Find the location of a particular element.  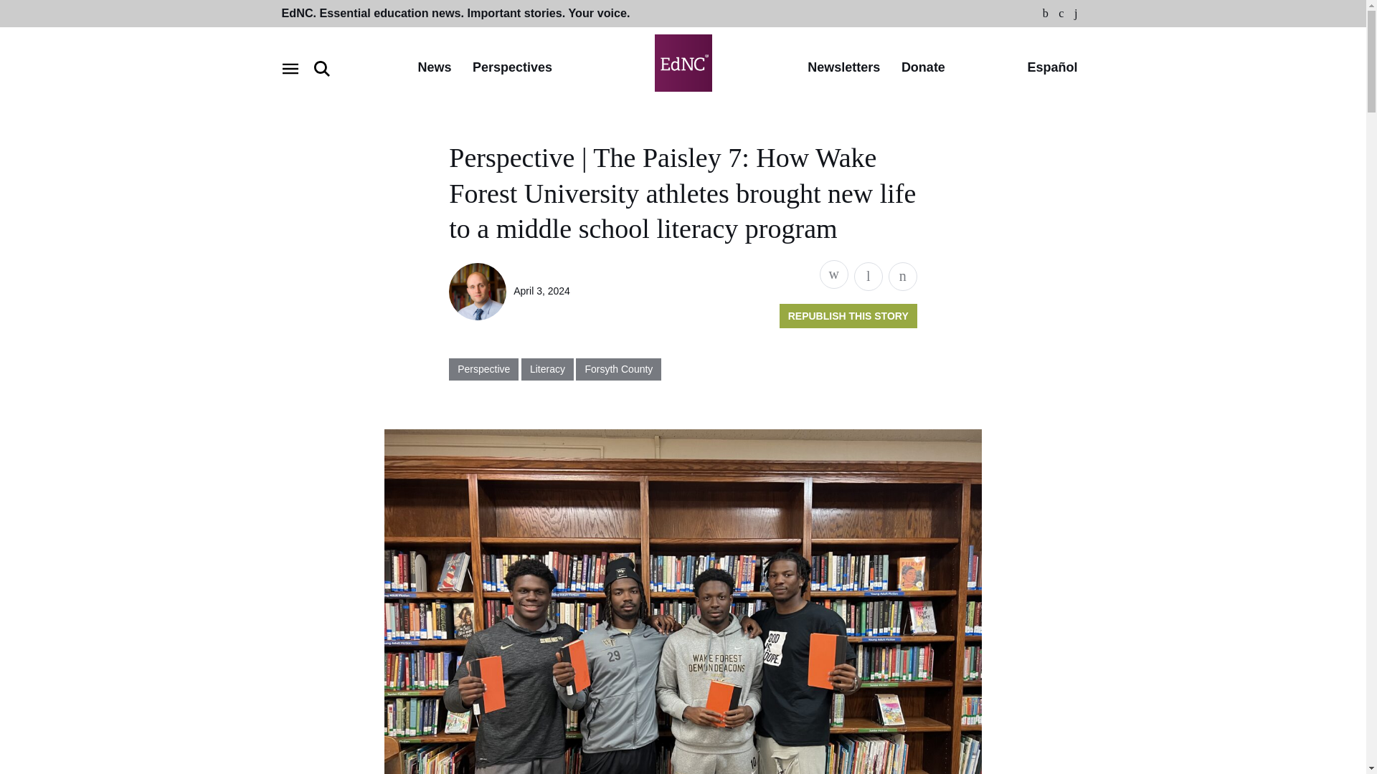

Share this page is located at coordinates (833, 274).